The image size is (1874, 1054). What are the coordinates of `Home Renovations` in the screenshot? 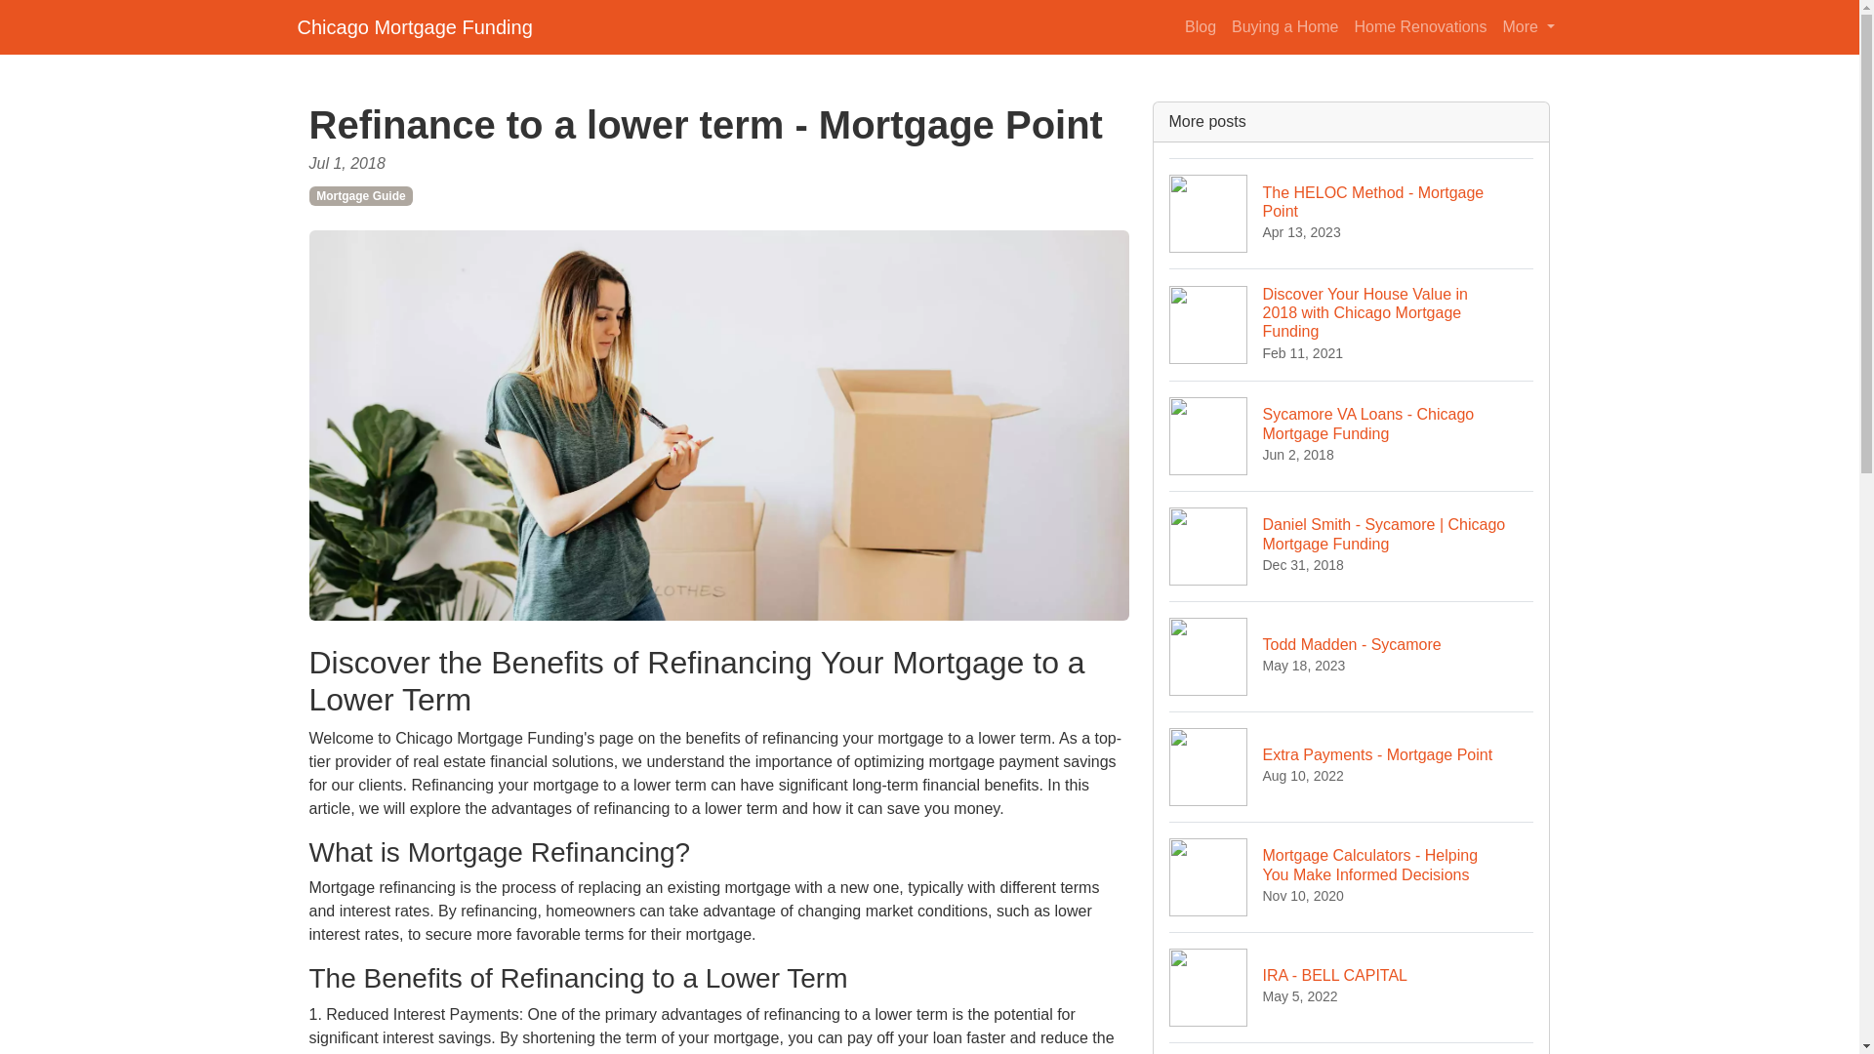 It's located at (1352, 1048).